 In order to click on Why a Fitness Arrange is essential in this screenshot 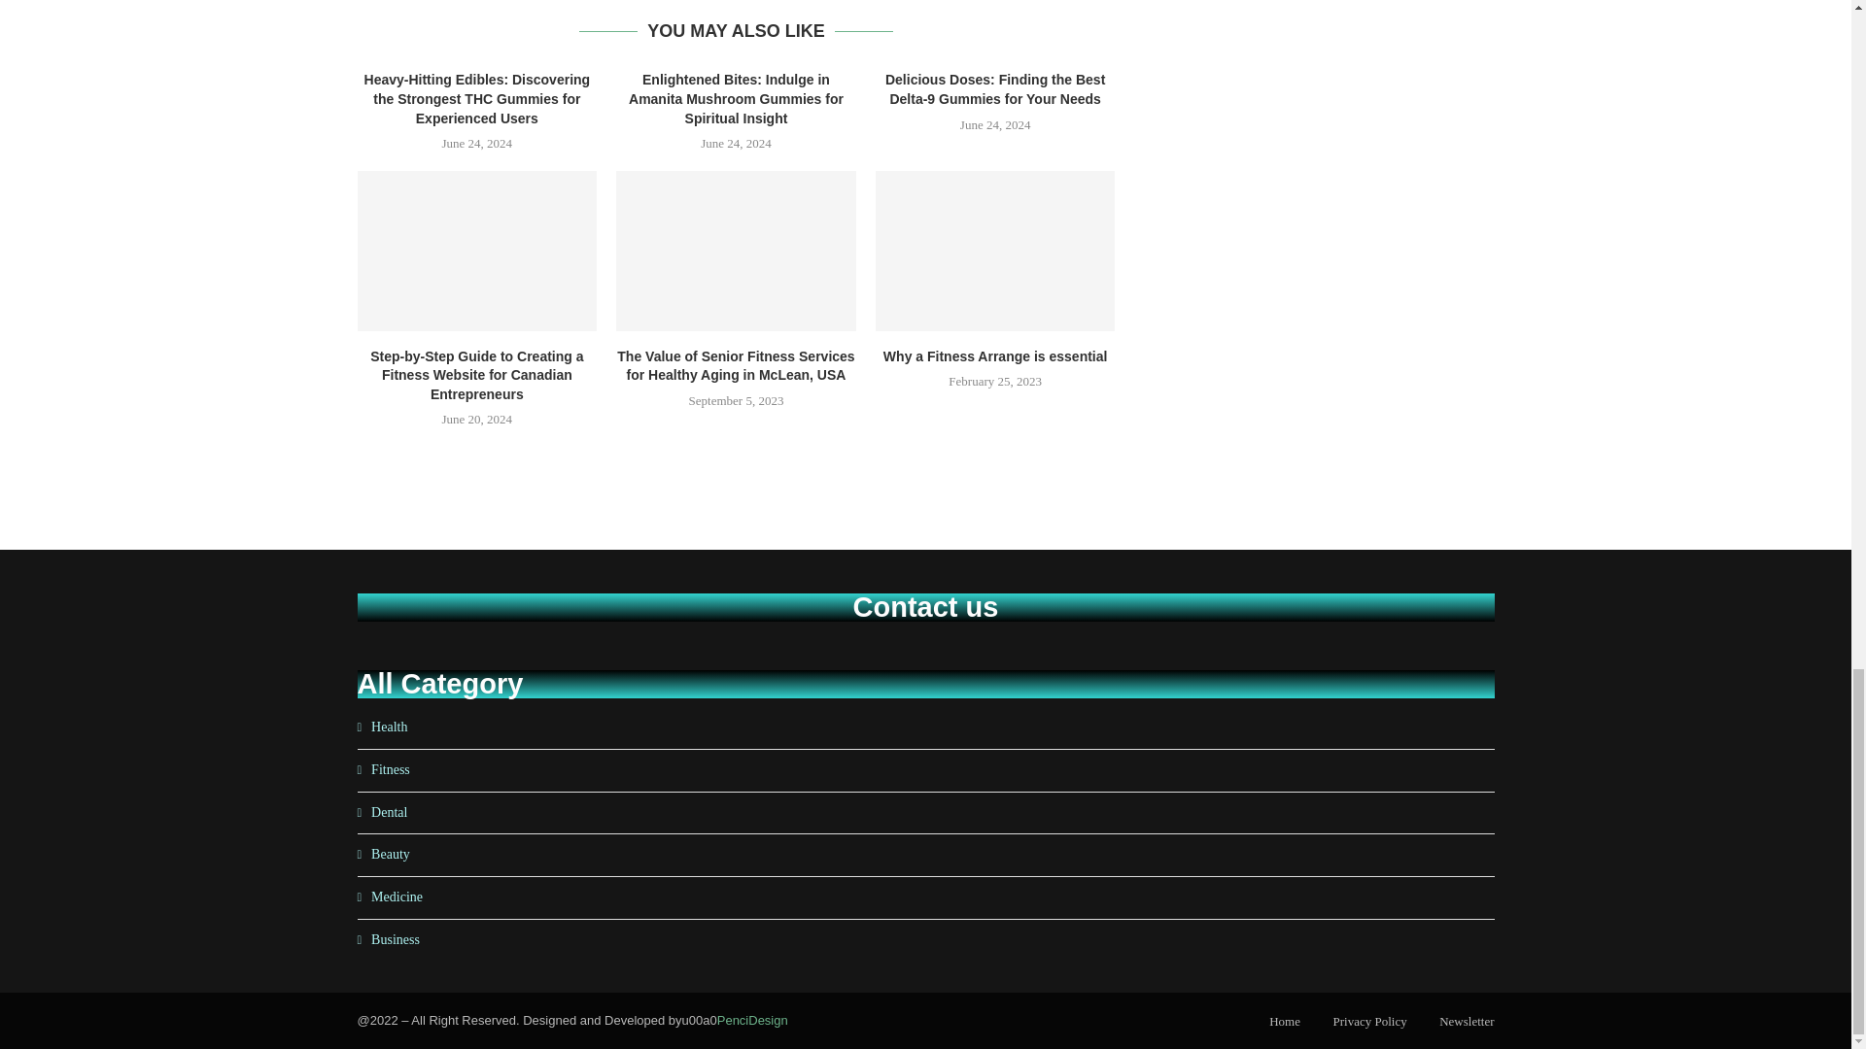, I will do `click(995, 251)`.